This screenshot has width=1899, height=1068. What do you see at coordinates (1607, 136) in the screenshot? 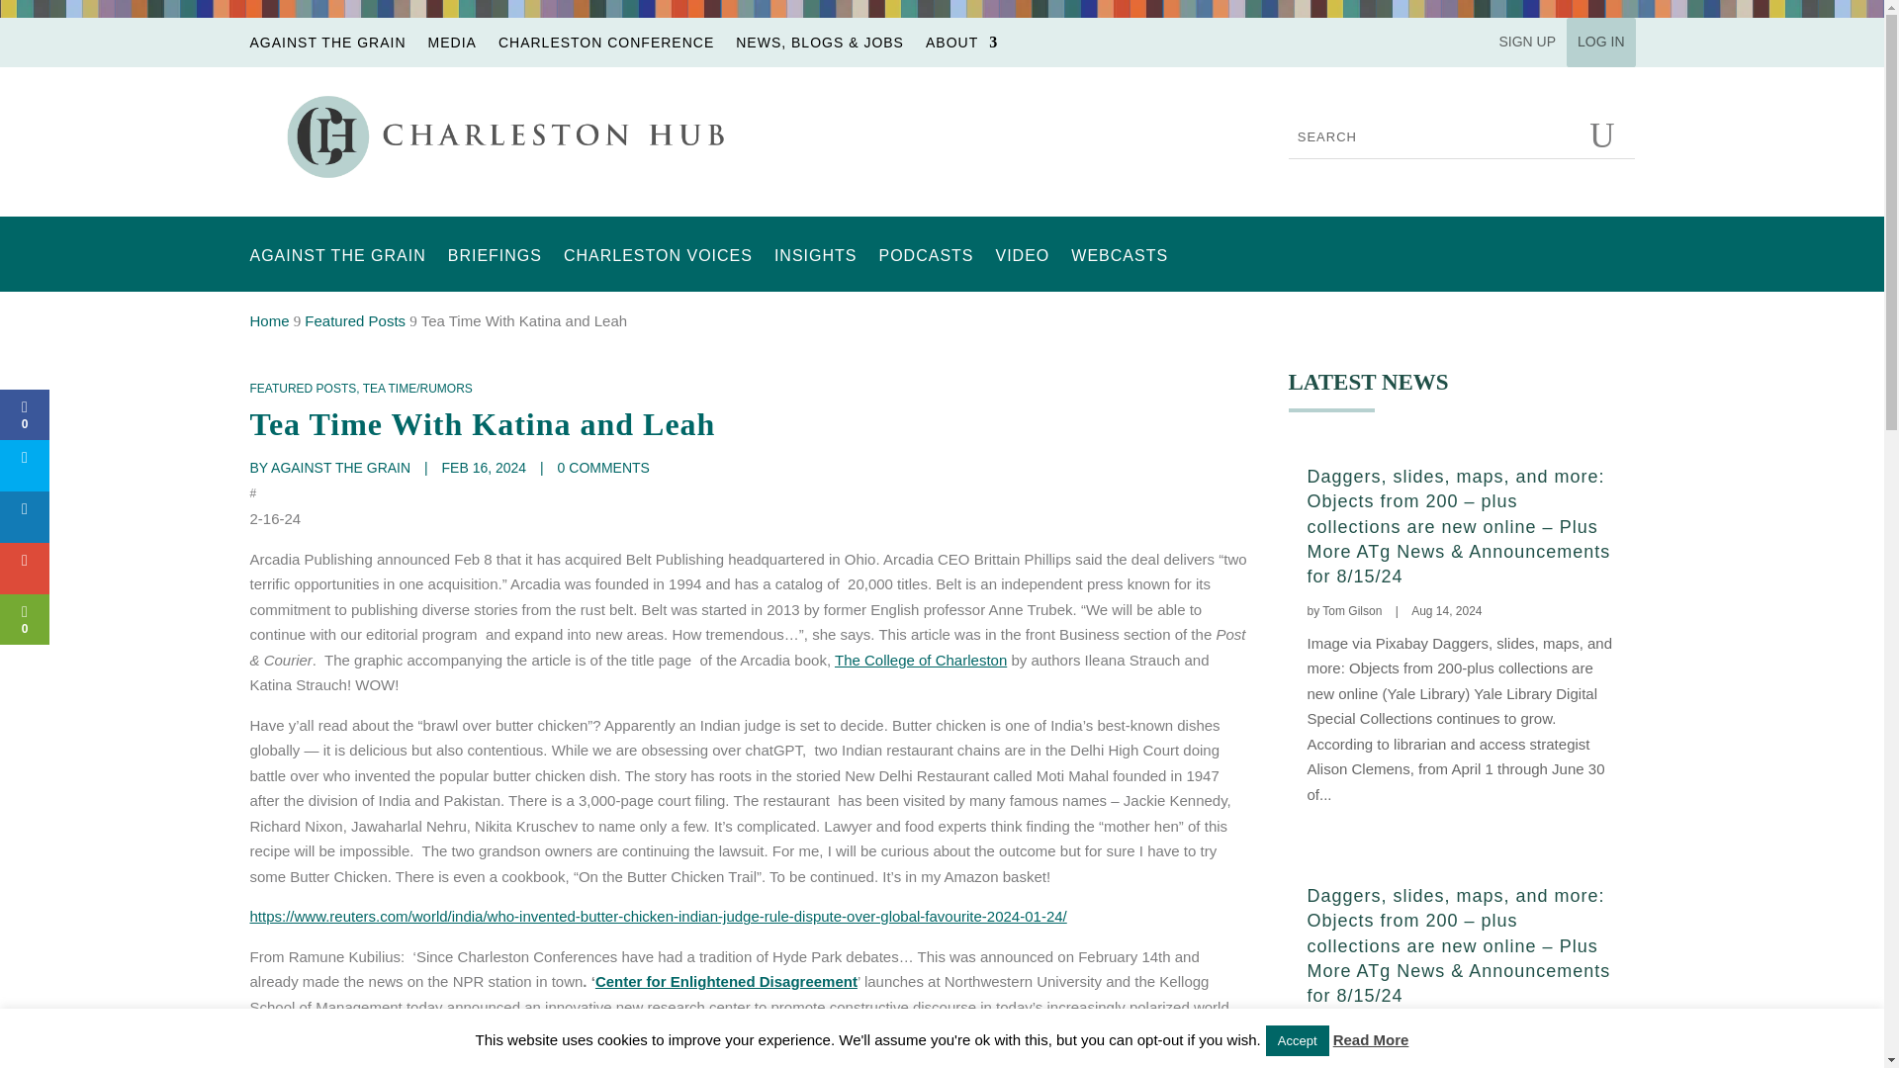
I see `Search` at bounding box center [1607, 136].